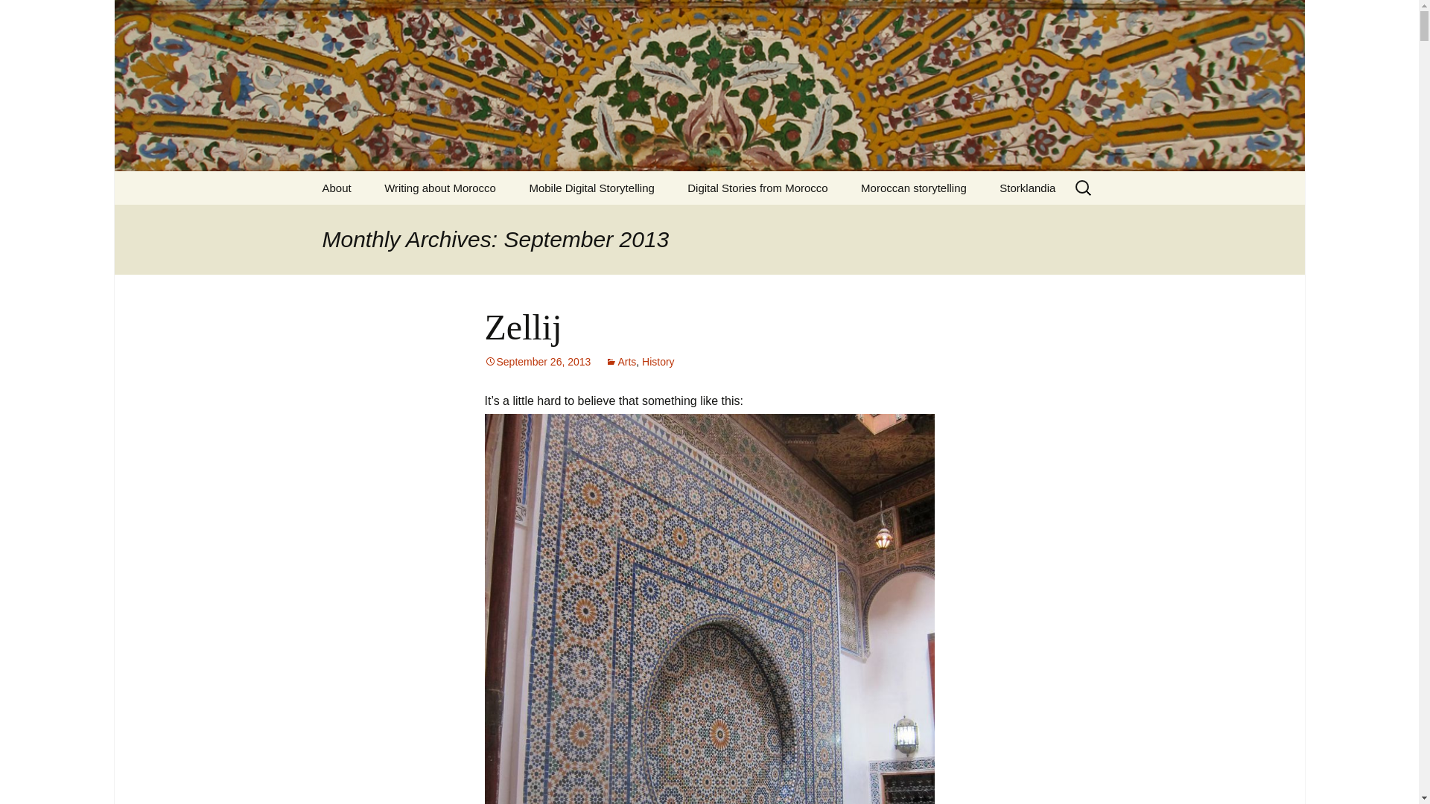  Describe the element at coordinates (443, 221) in the screenshot. I see `Texts` at that location.